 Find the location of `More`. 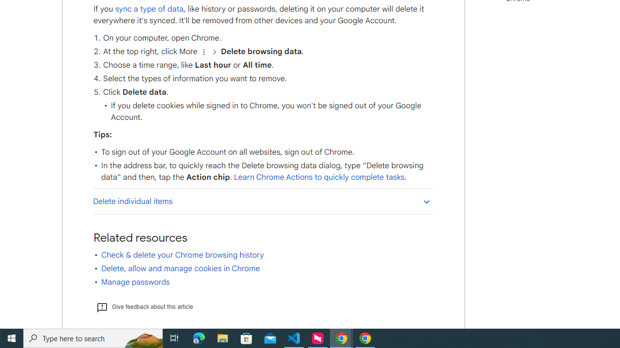

More is located at coordinates (203, 51).